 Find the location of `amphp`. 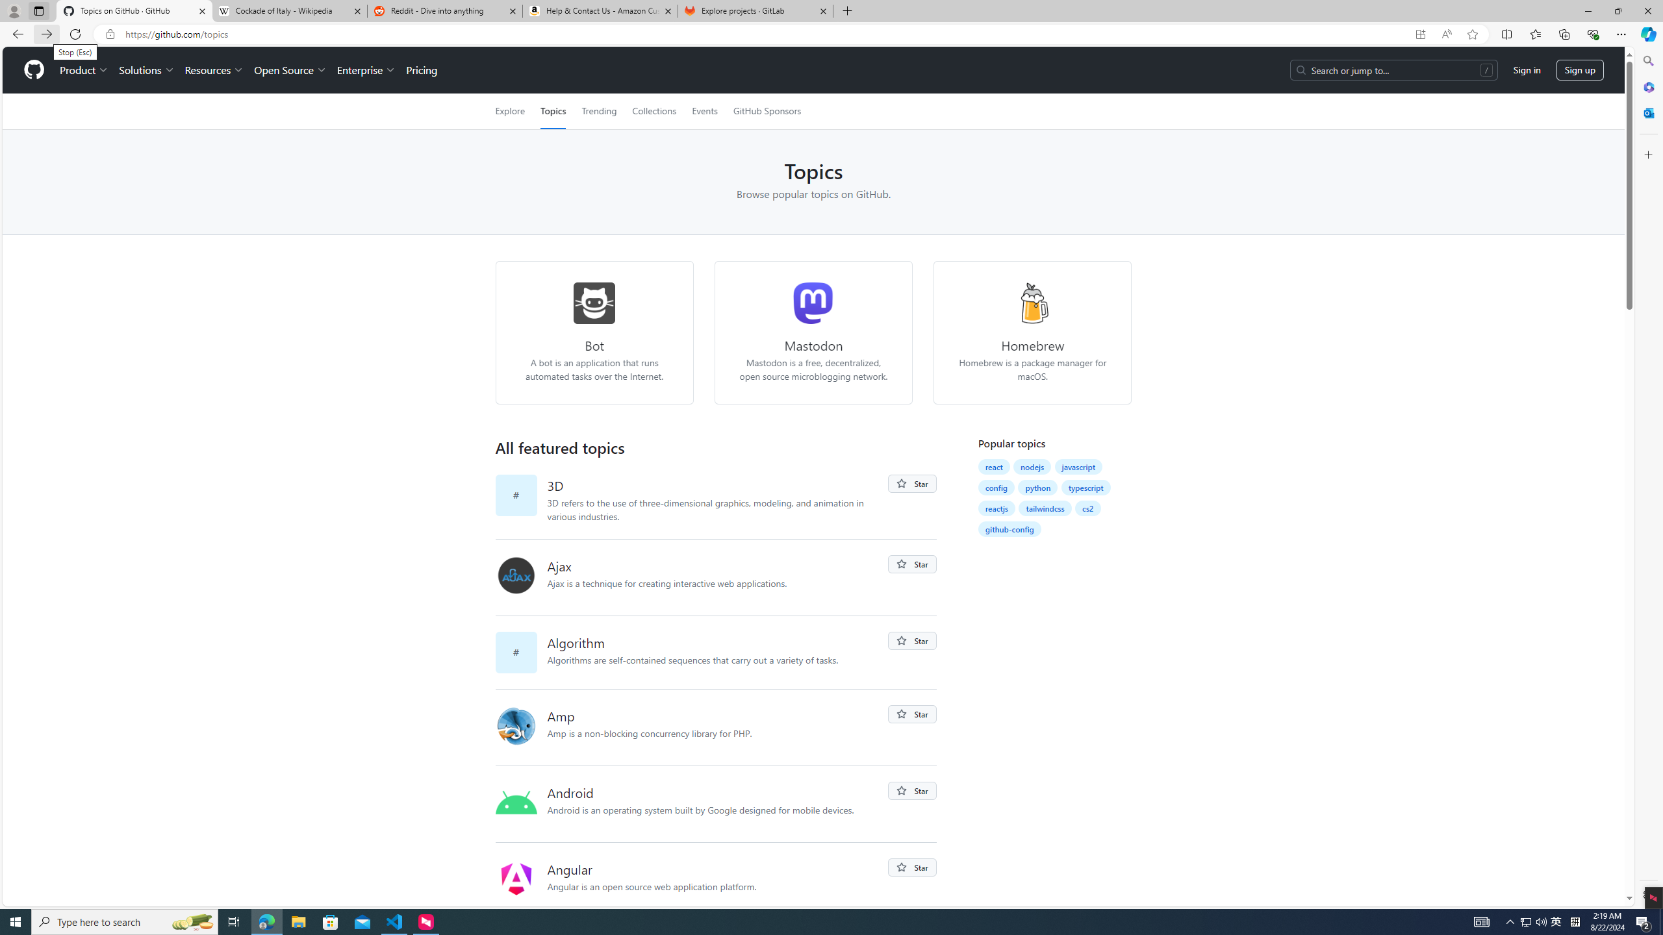

amphp is located at coordinates (516, 726).